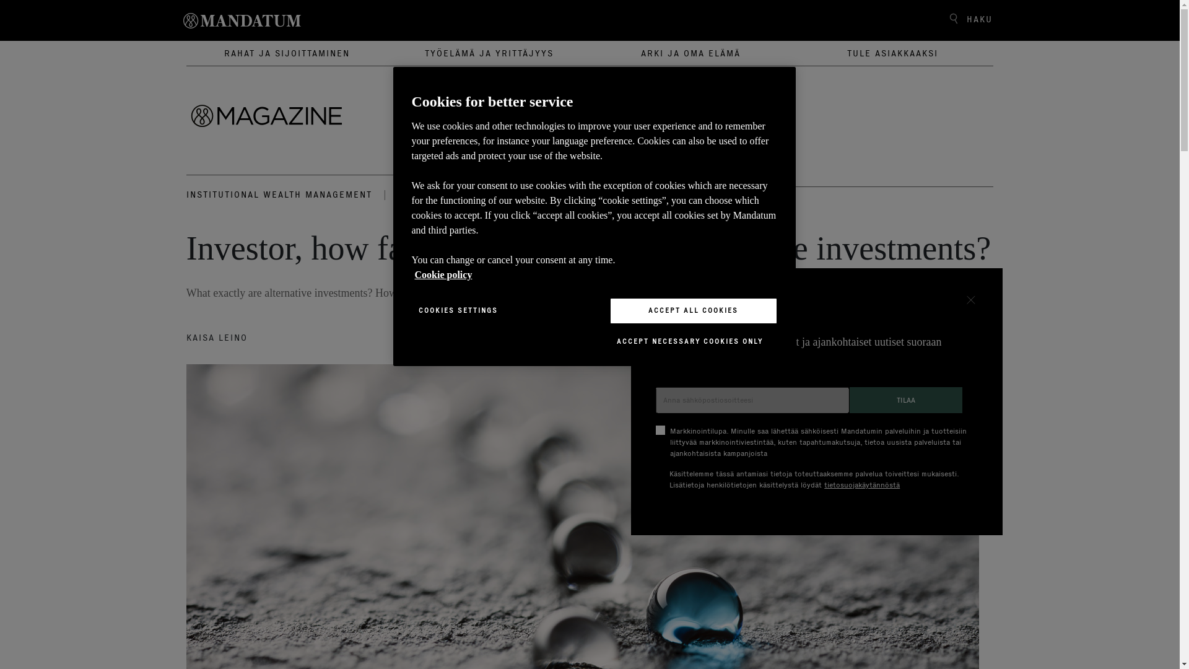  Describe the element at coordinates (443, 275) in the screenshot. I see `Cookie policy` at that location.